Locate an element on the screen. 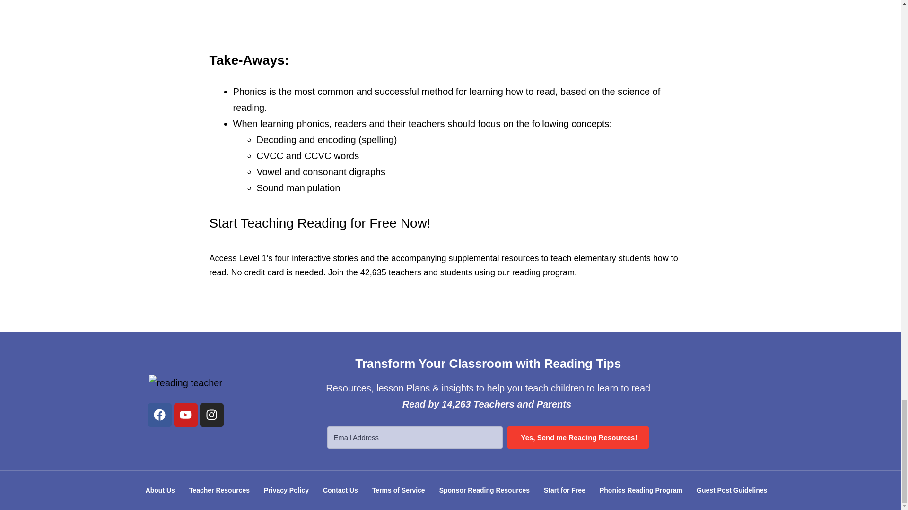  Privacy Policy is located at coordinates (287, 490).